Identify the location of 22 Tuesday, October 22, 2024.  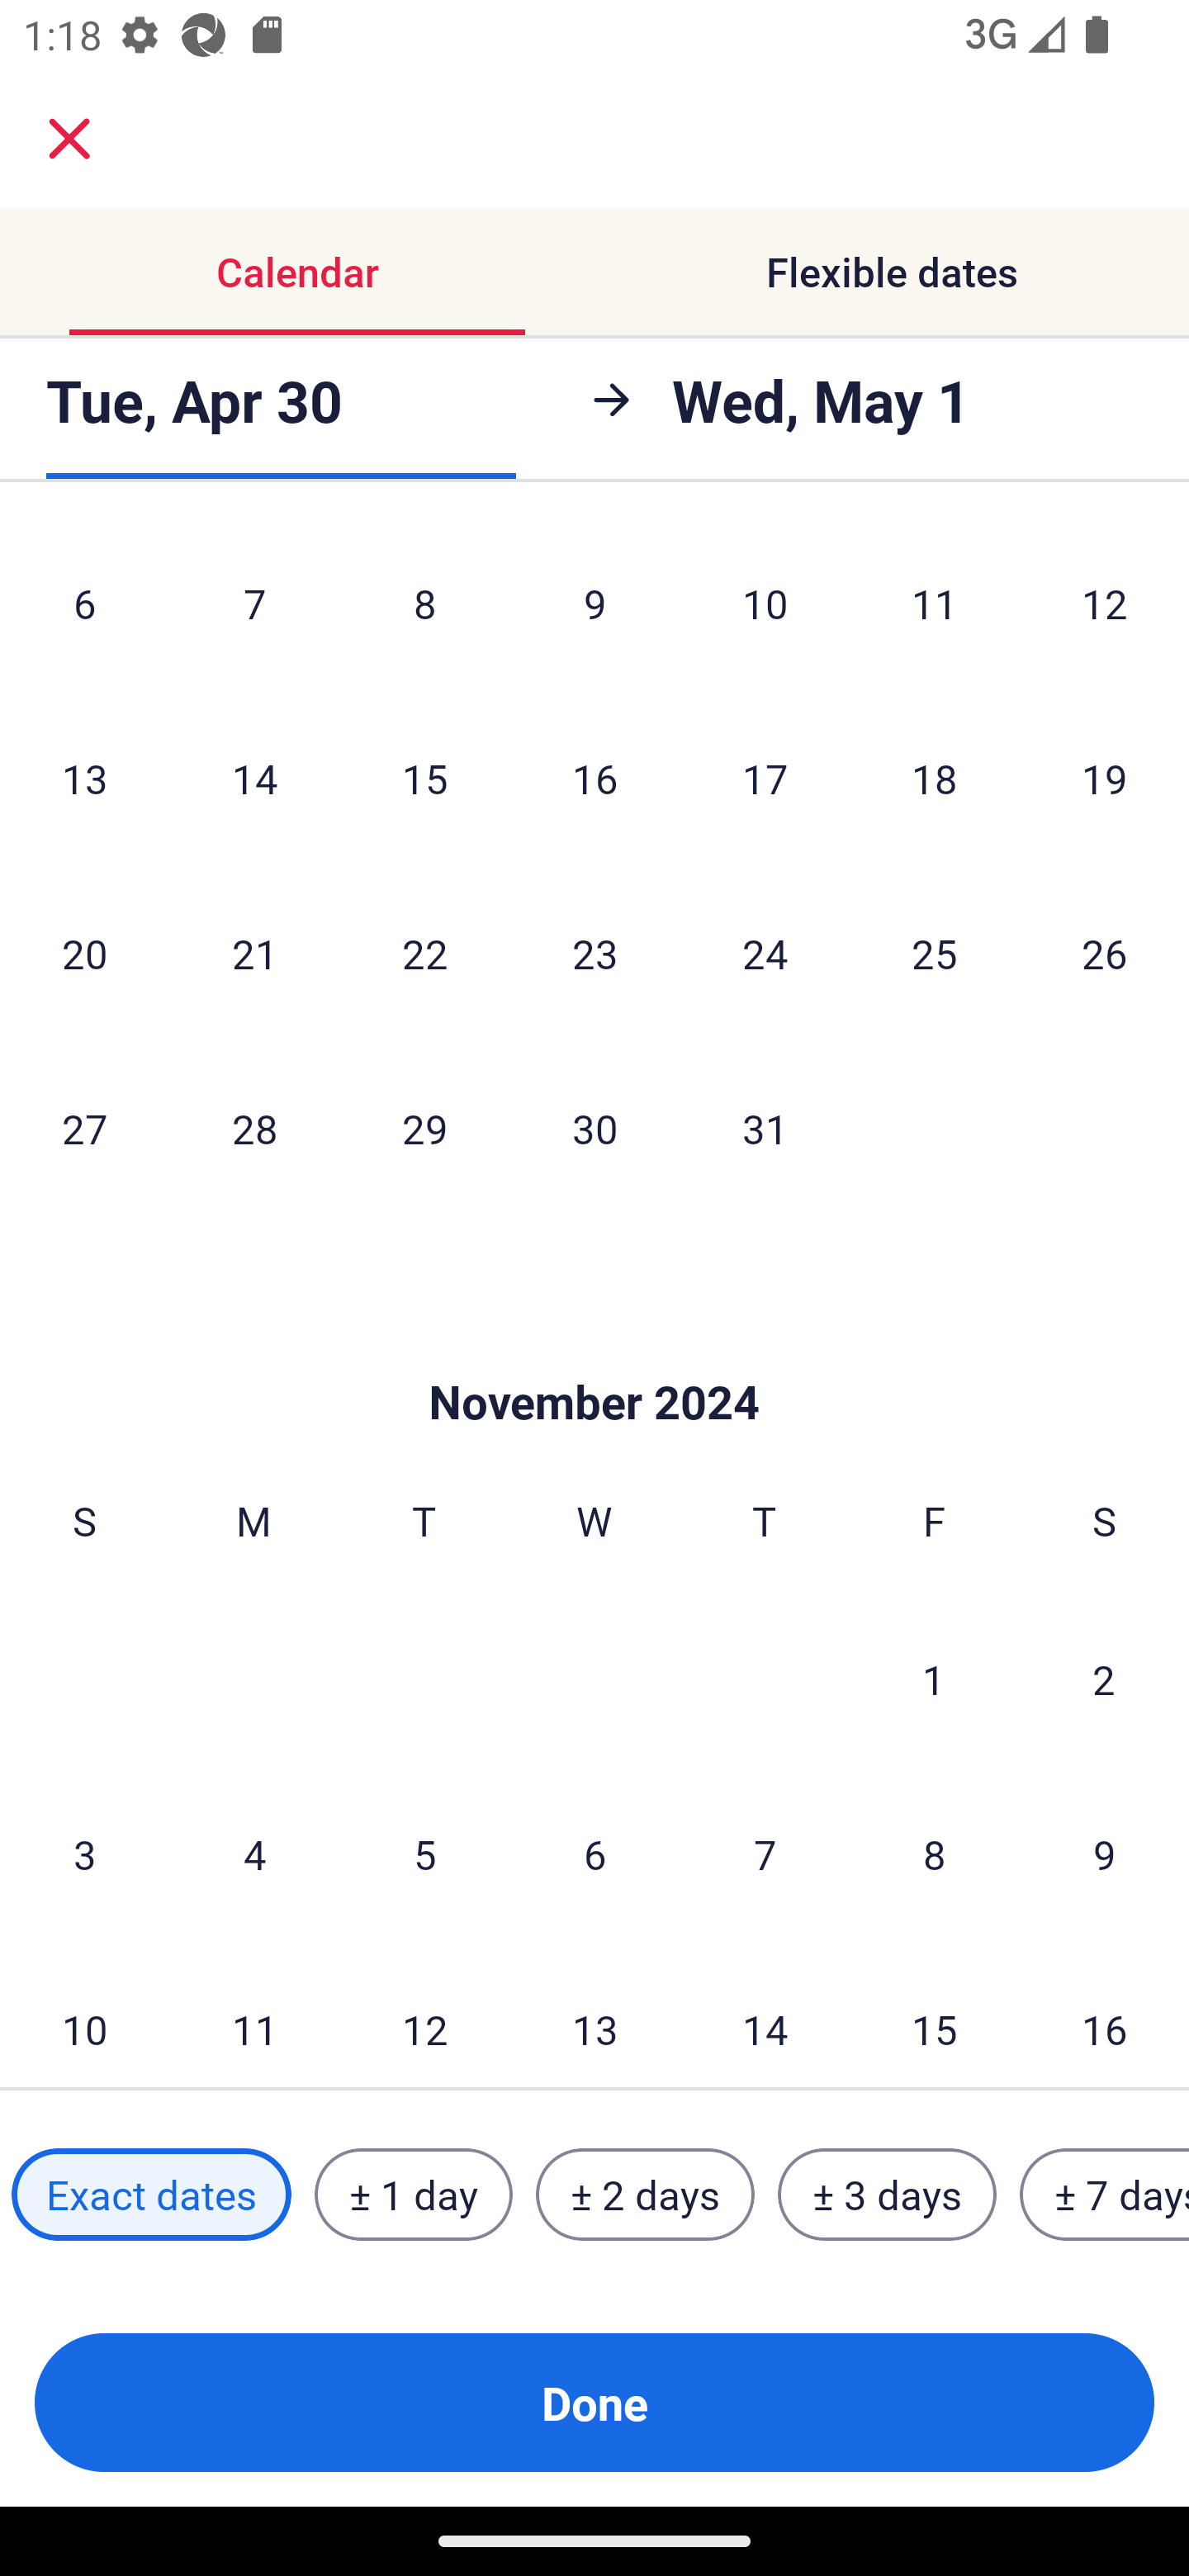
(424, 953).